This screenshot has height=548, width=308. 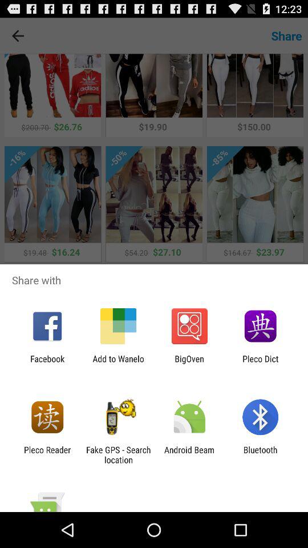 I want to click on turn off the bigoven icon, so click(x=189, y=364).